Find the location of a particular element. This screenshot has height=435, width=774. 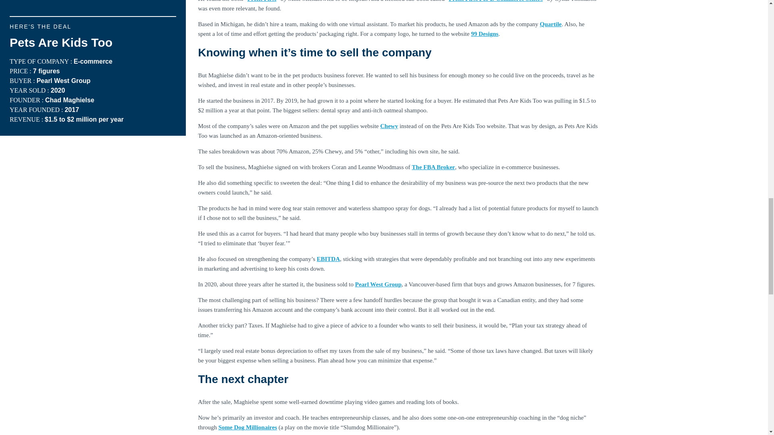

Quartile is located at coordinates (551, 24).